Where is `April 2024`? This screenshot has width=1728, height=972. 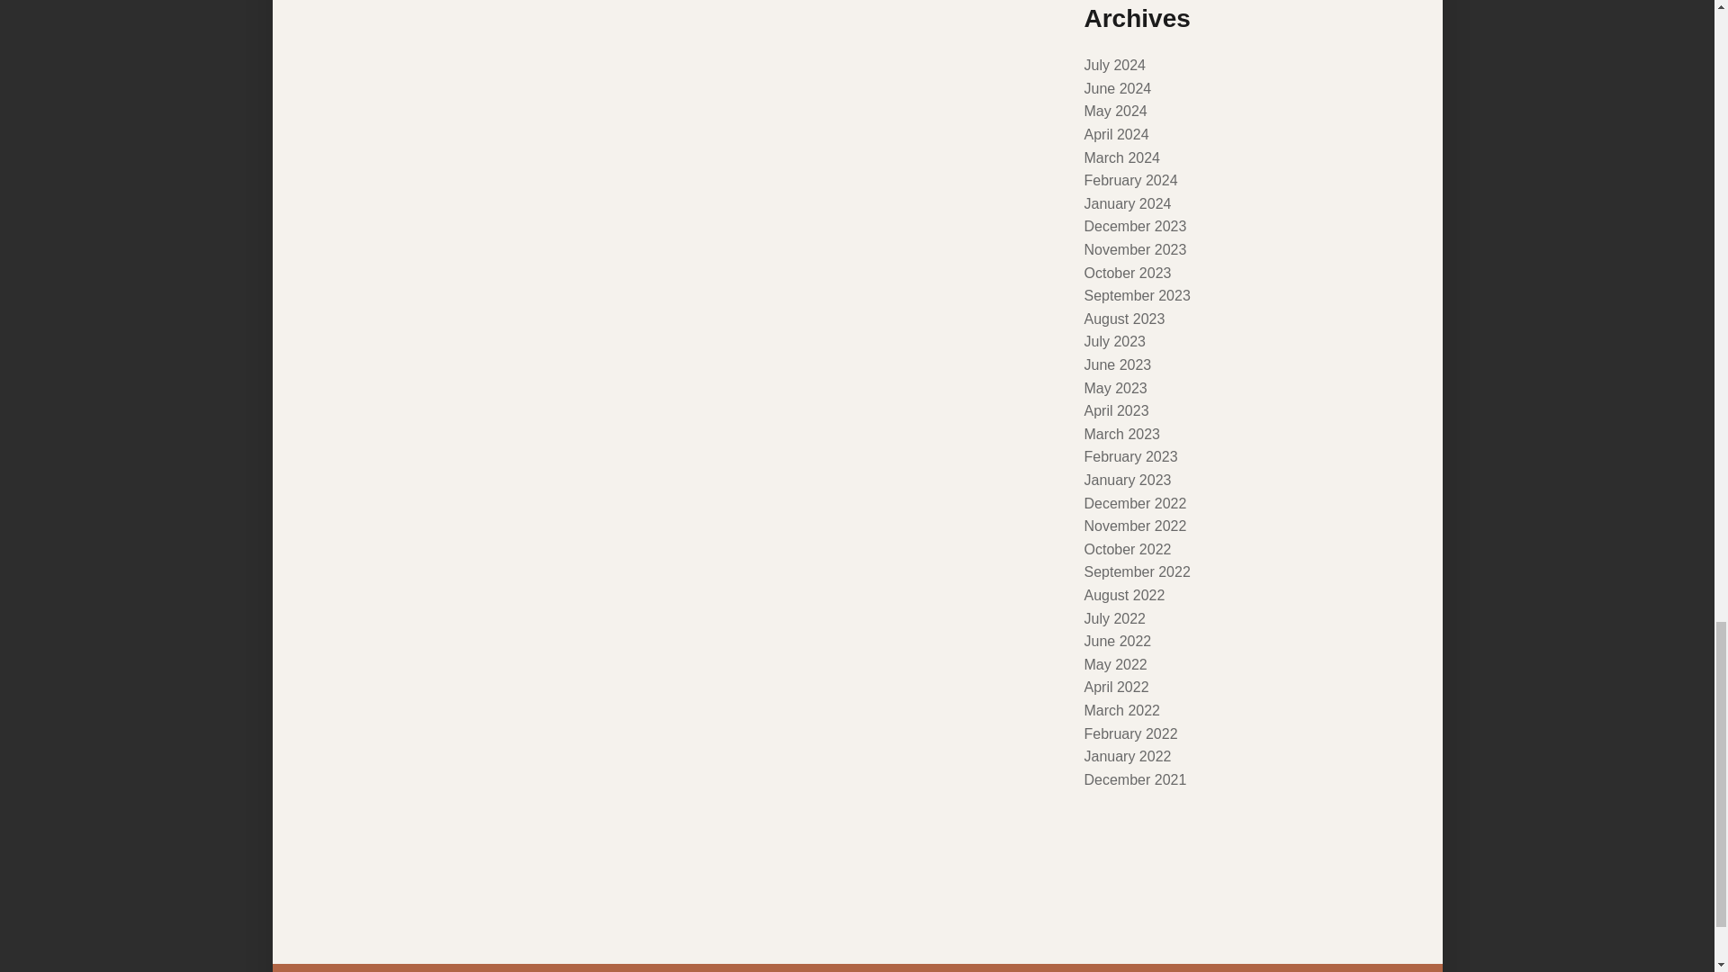
April 2024 is located at coordinates (1116, 134).